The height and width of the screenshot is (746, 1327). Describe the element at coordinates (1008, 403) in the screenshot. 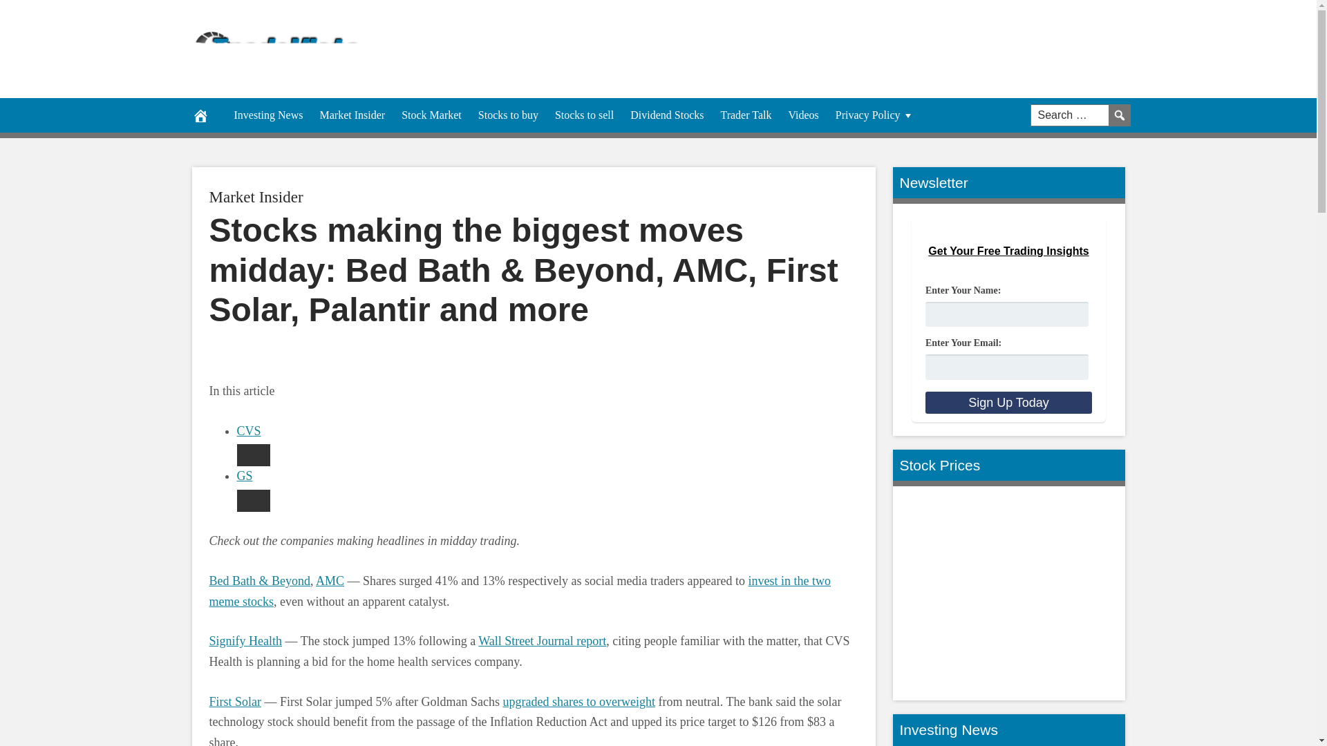

I see `Sign Up Today` at that location.